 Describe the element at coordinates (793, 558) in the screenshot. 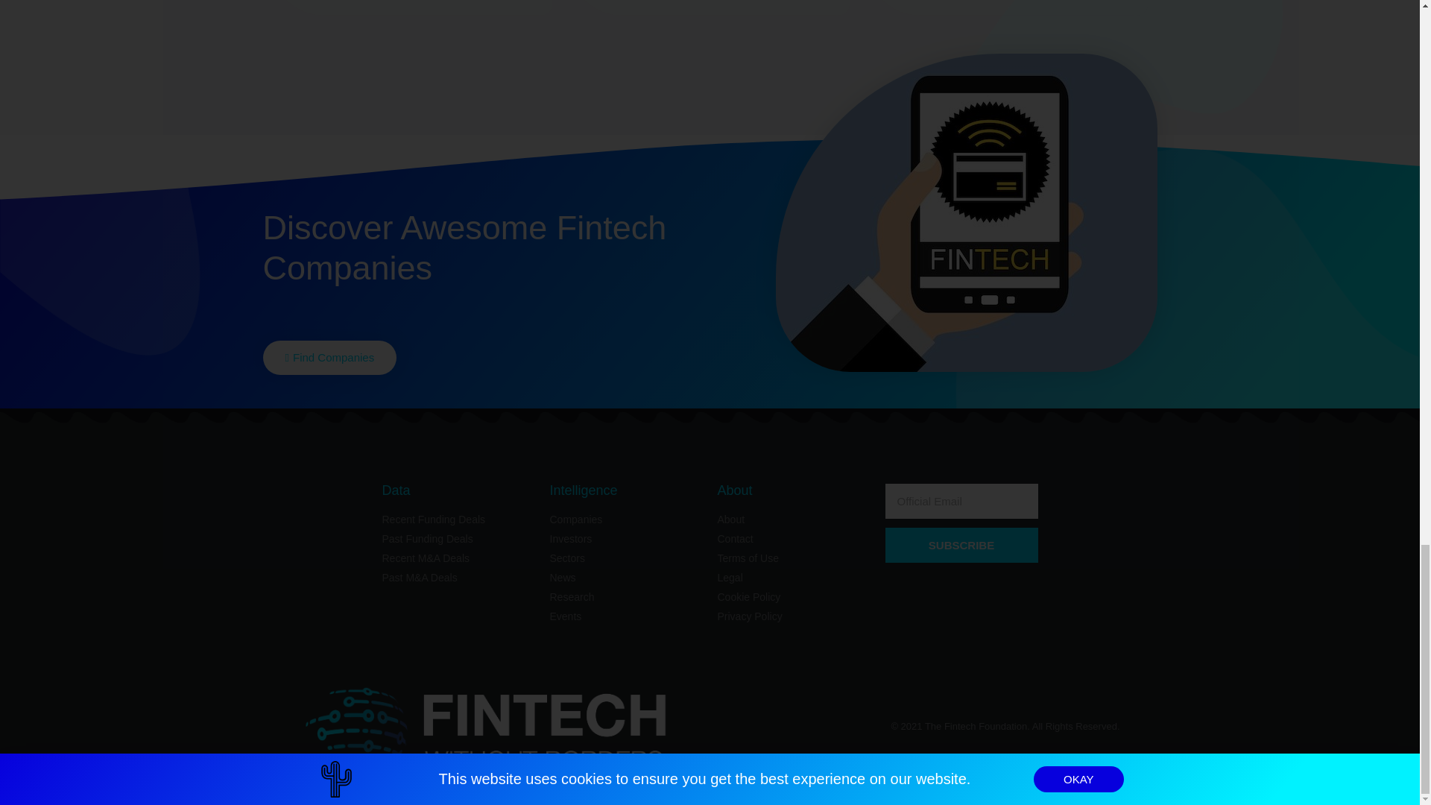

I see `Terms of Use` at that location.